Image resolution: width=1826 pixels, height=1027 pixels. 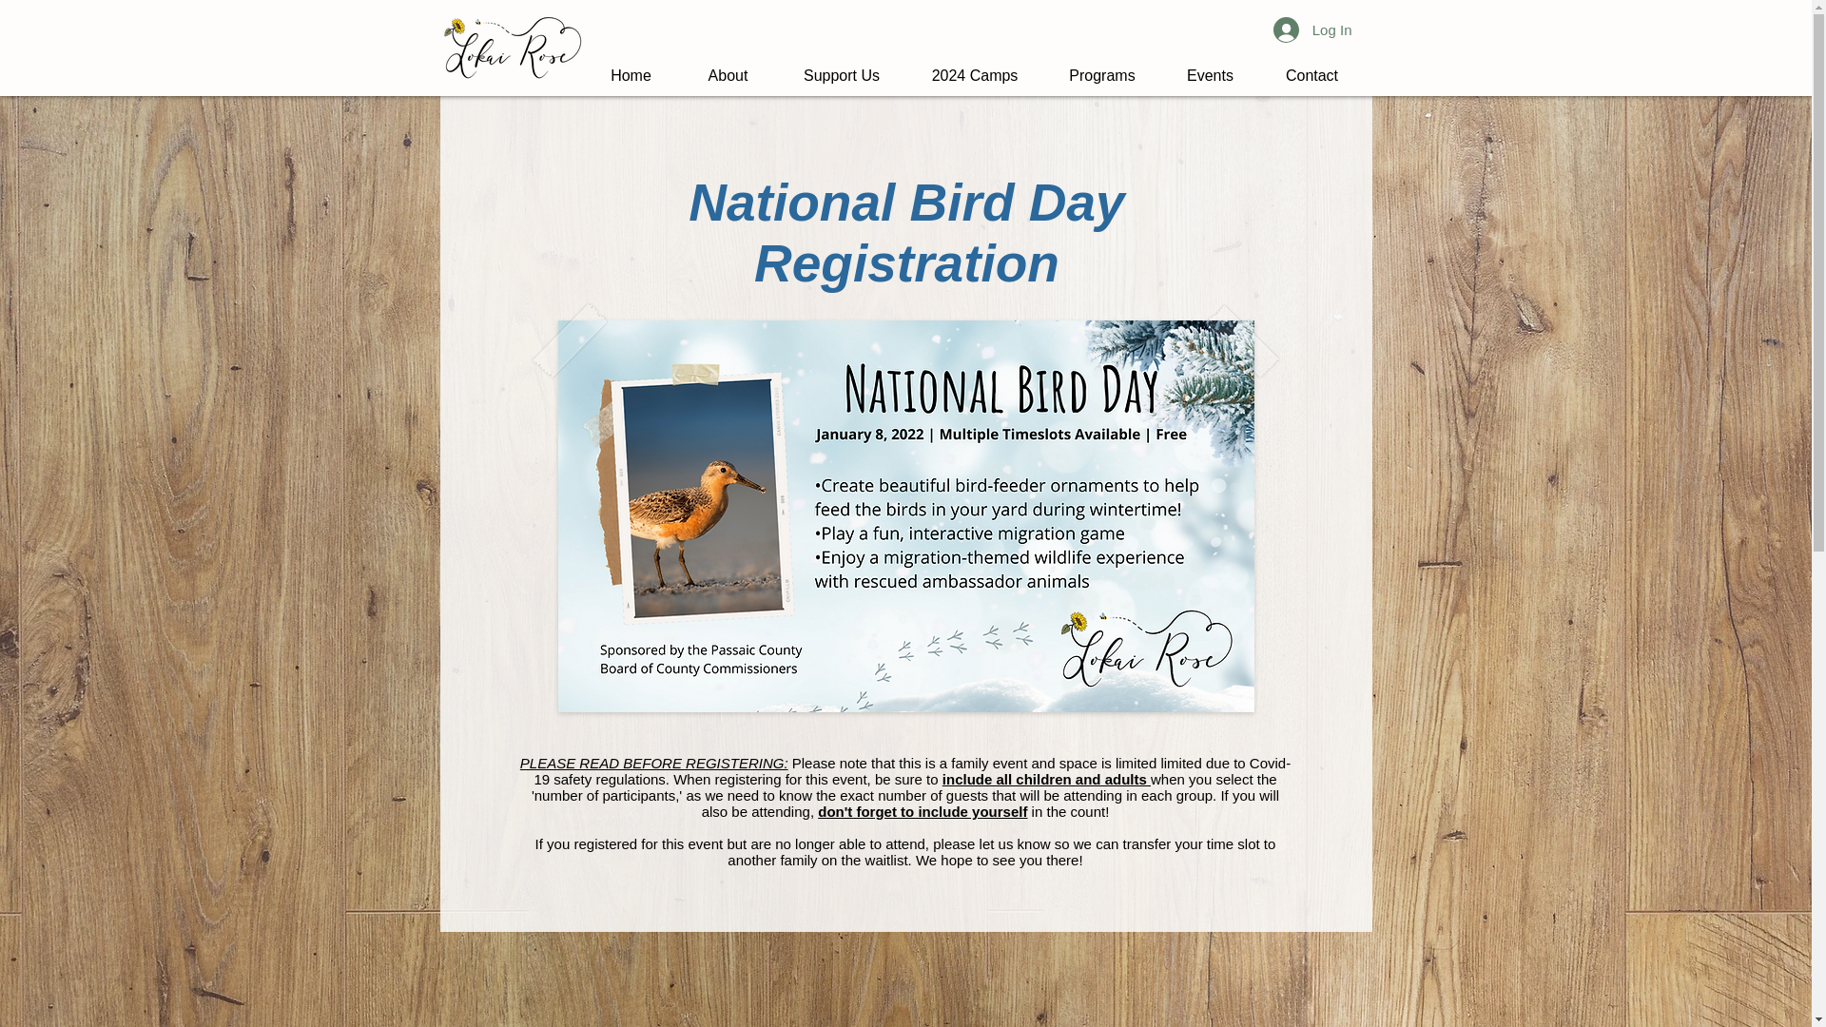 What do you see at coordinates (841, 67) in the screenshot?
I see `Support Us` at bounding box center [841, 67].